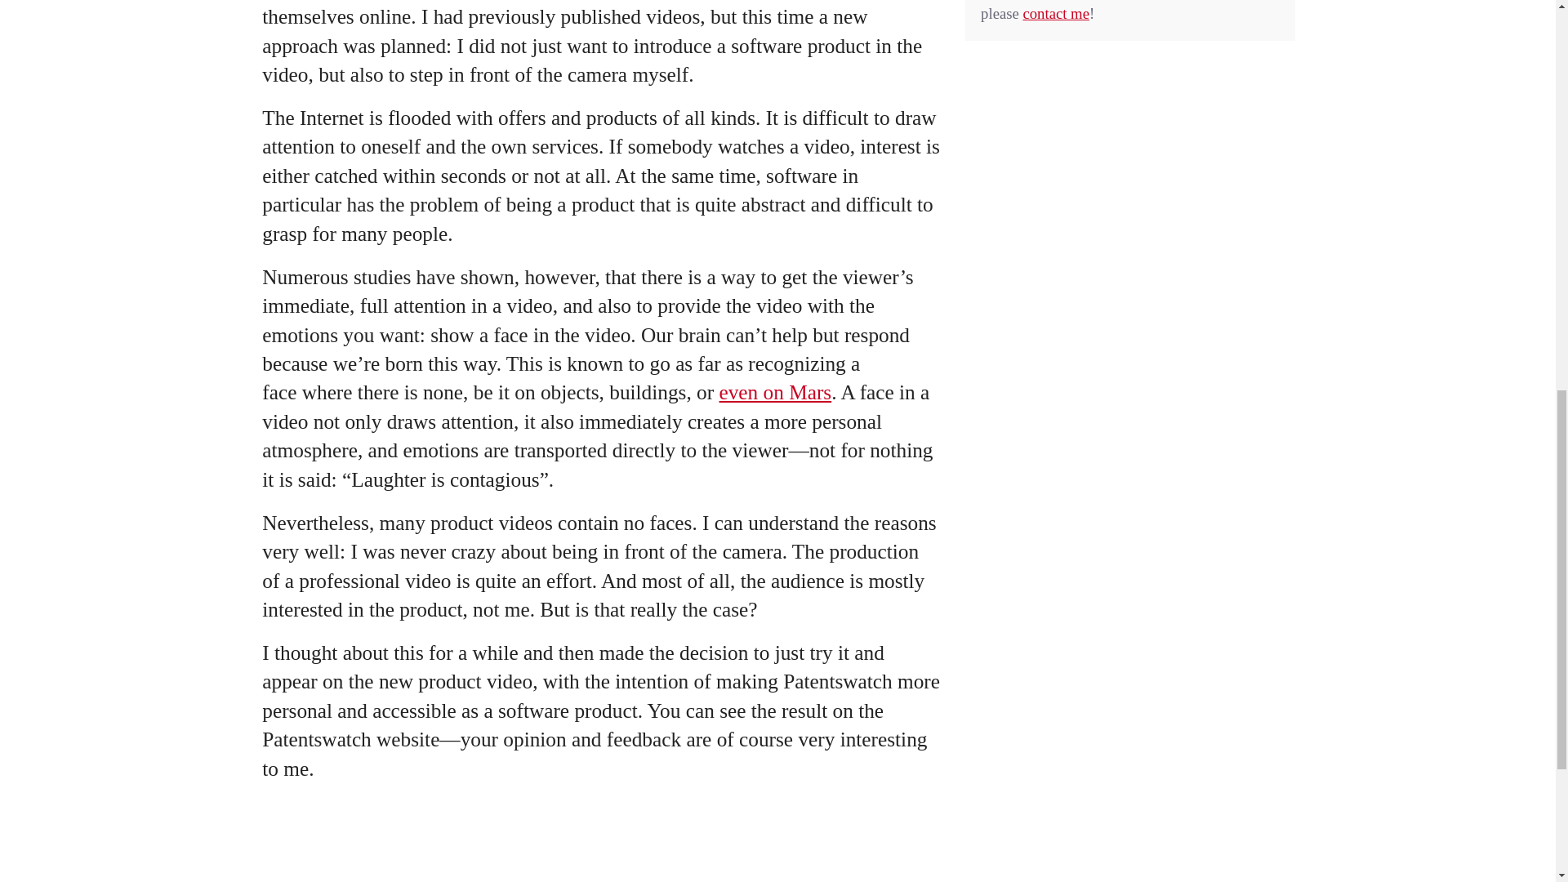 The image size is (1568, 882). I want to click on even on Mars, so click(774, 391).